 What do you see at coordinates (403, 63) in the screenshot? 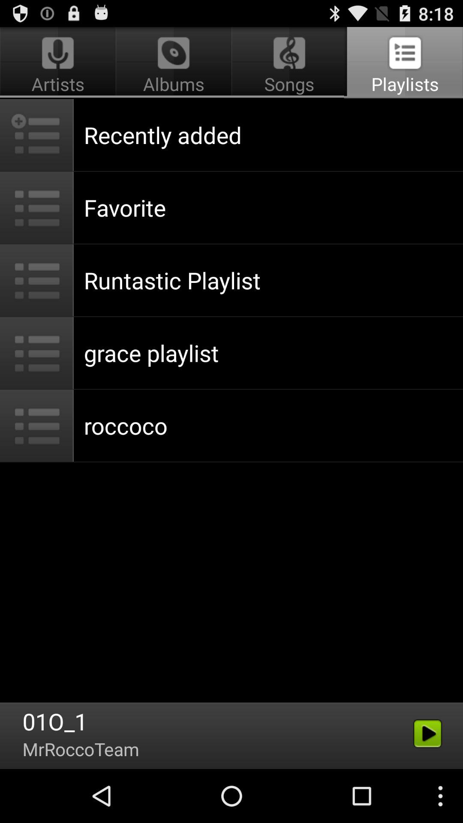
I see `open playlists item` at bounding box center [403, 63].